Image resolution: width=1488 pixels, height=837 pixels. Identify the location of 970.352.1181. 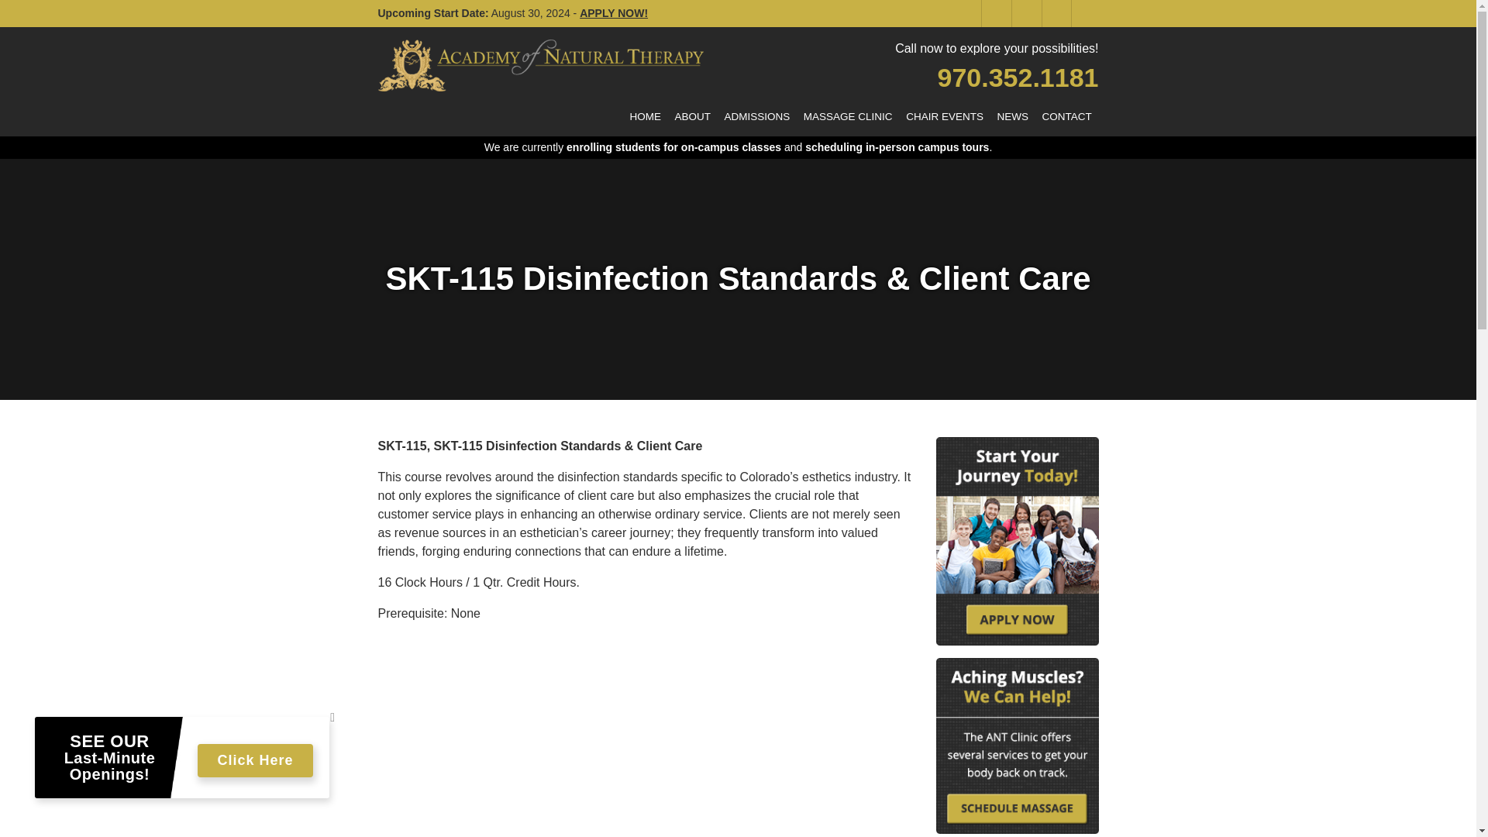
(1018, 77).